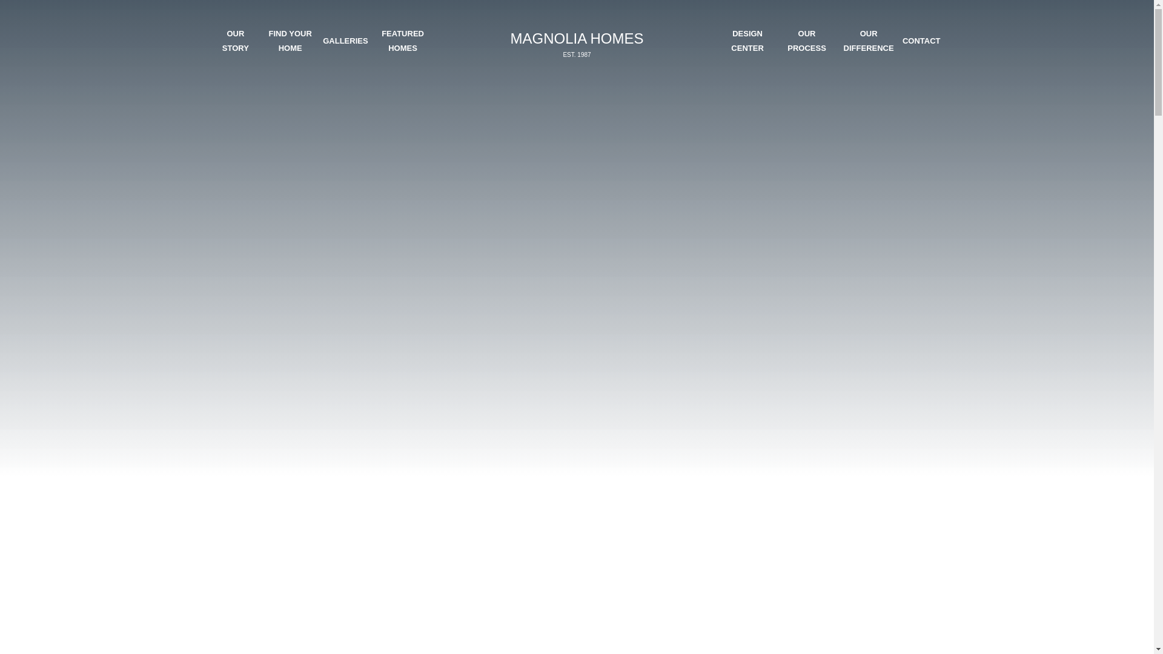  I want to click on GALLERIES, so click(235, 41).